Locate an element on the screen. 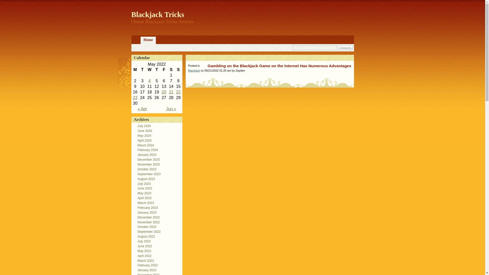 The width and height of the screenshot is (489, 275). July 2022 is located at coordinates (143, 241).